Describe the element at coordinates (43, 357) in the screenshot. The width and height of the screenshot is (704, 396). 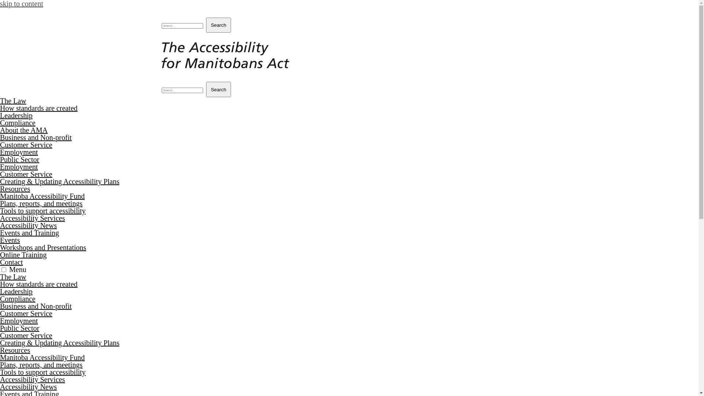
I see `Manitoba Accessibility Fund` at that location.